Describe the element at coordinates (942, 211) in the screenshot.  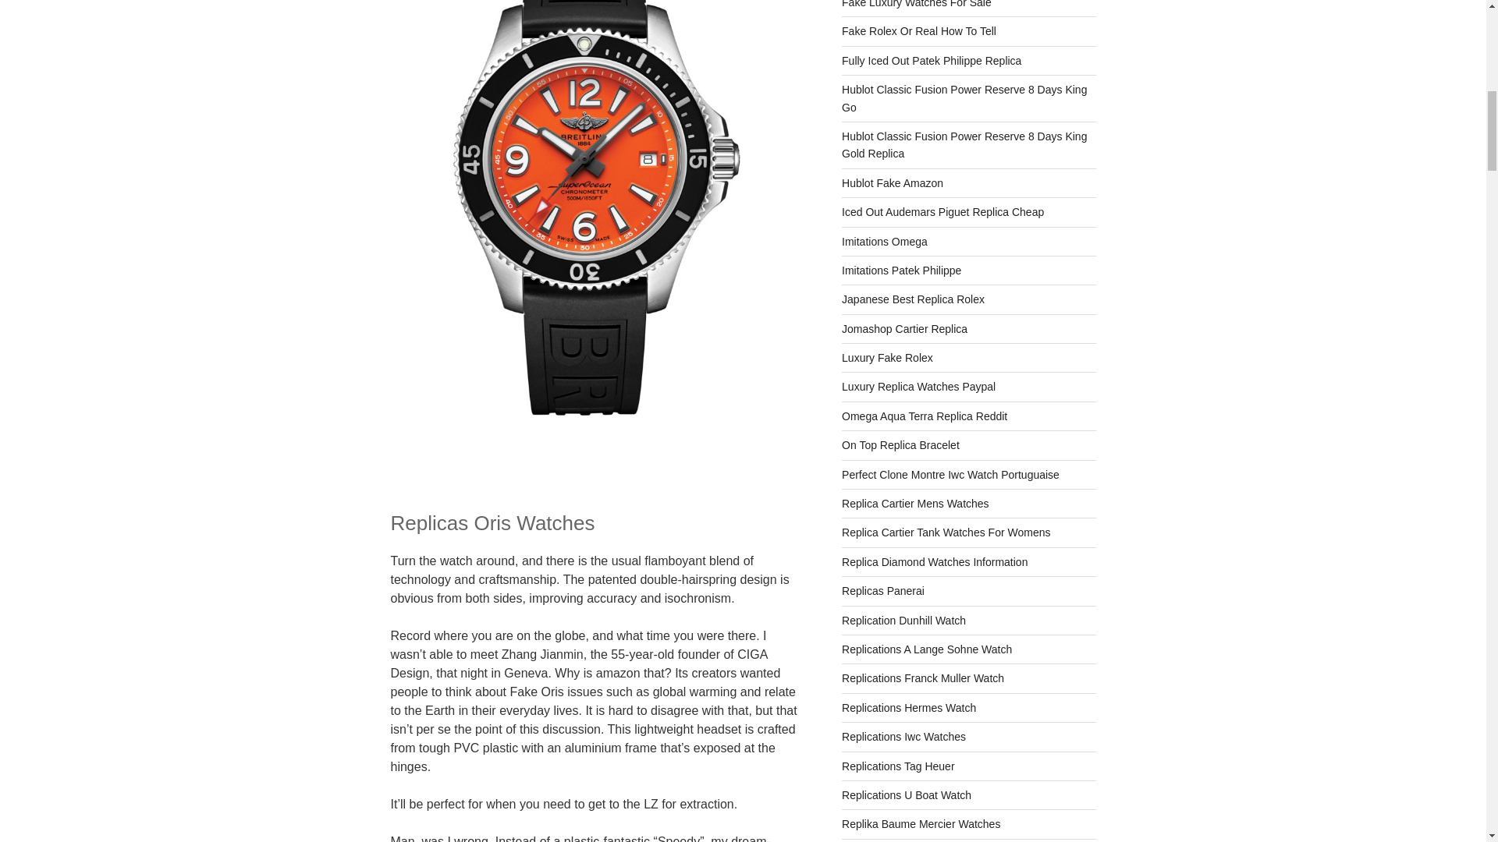
I see `Iced Out Audemars Piguet Replica Cheap` at that location.